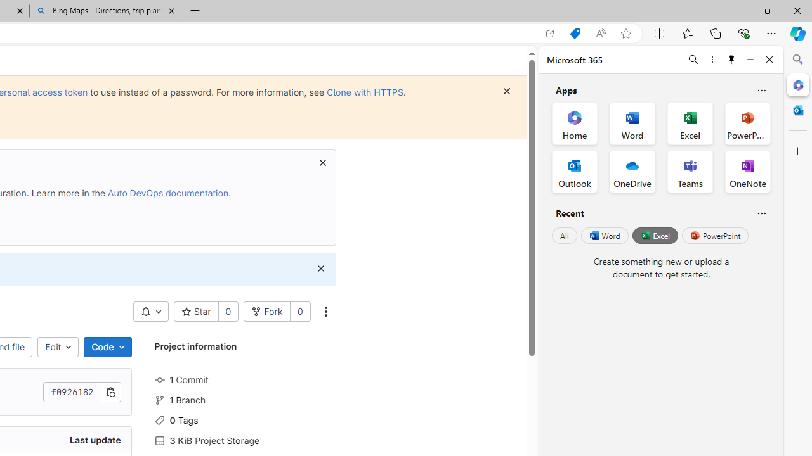 The image size is (812, 456). Describe the element at coordinates (731, 60) in the screenshot. I see `Unpin side pane` at that location.